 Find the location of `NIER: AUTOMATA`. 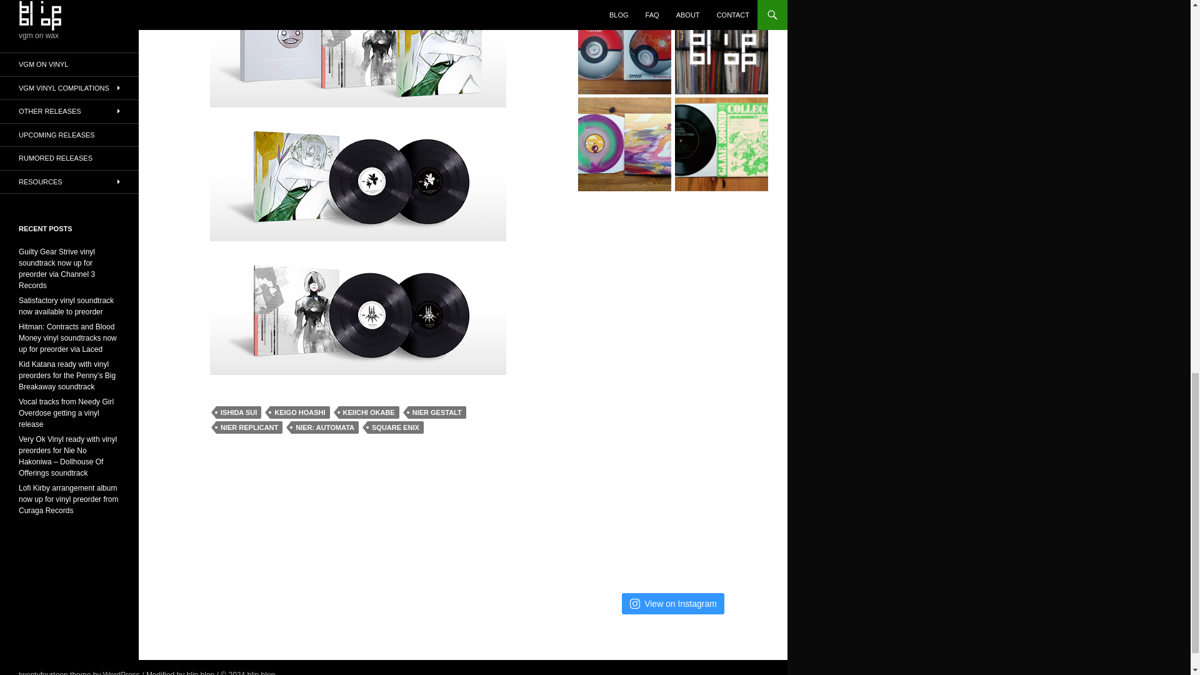

NIER: AUTOMATA is located at coordinates (325, 427).